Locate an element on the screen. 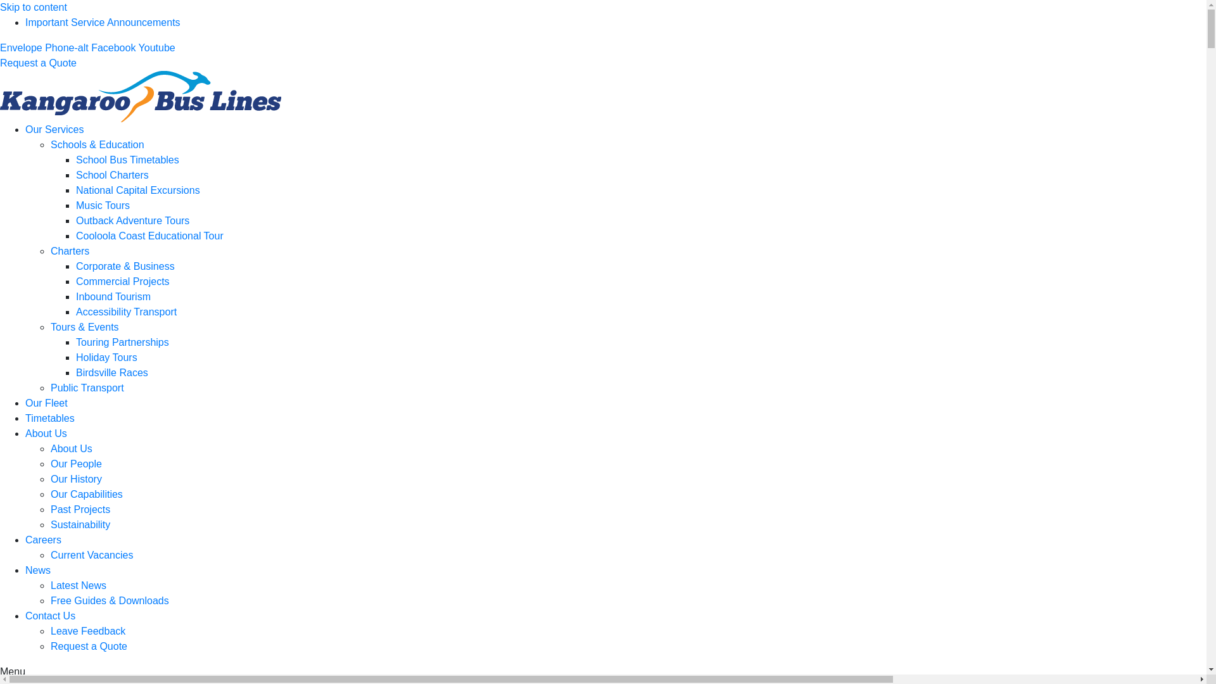  Latest News is located at coordinates (79, 585).